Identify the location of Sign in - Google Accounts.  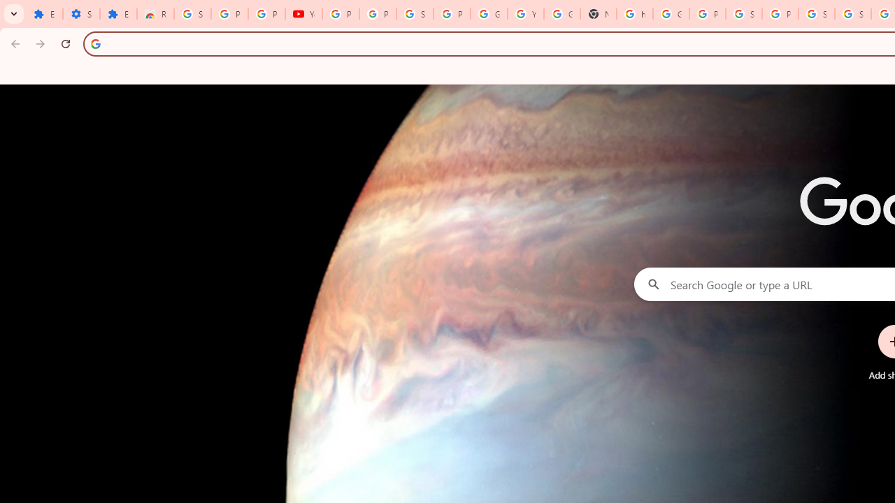
(817, 14).